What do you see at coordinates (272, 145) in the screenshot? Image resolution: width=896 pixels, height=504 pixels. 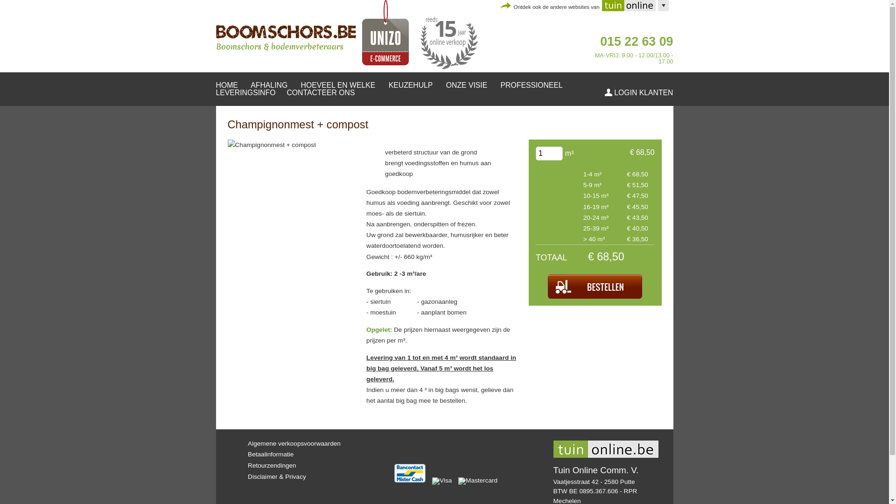 I see `Champignonmest + compost` at bounding box center [272, 145].